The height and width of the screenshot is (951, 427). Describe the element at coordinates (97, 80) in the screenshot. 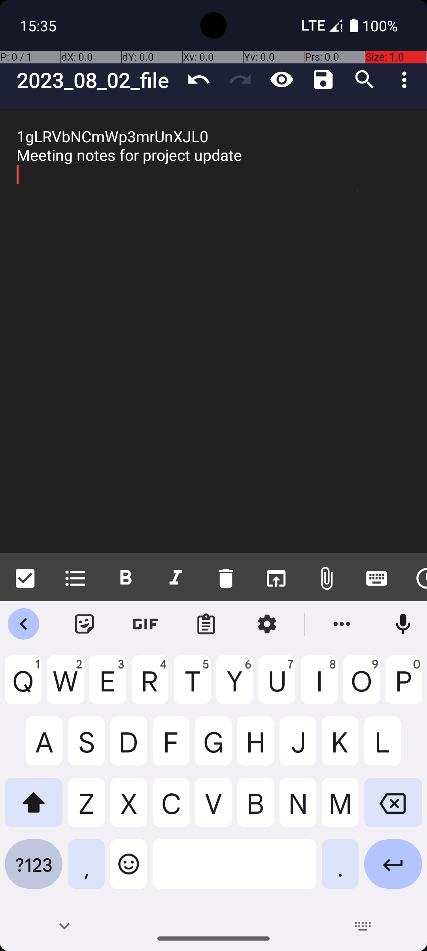

I see `2023_08_02_file` at that location.